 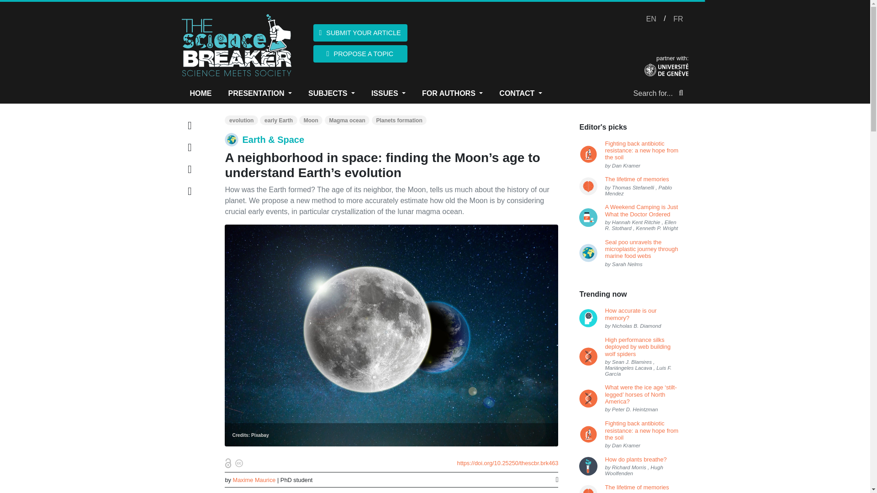 What do you see at coordinates (651, 19) in the screenshot?
I see `EN` at bounding box center [651, 19].